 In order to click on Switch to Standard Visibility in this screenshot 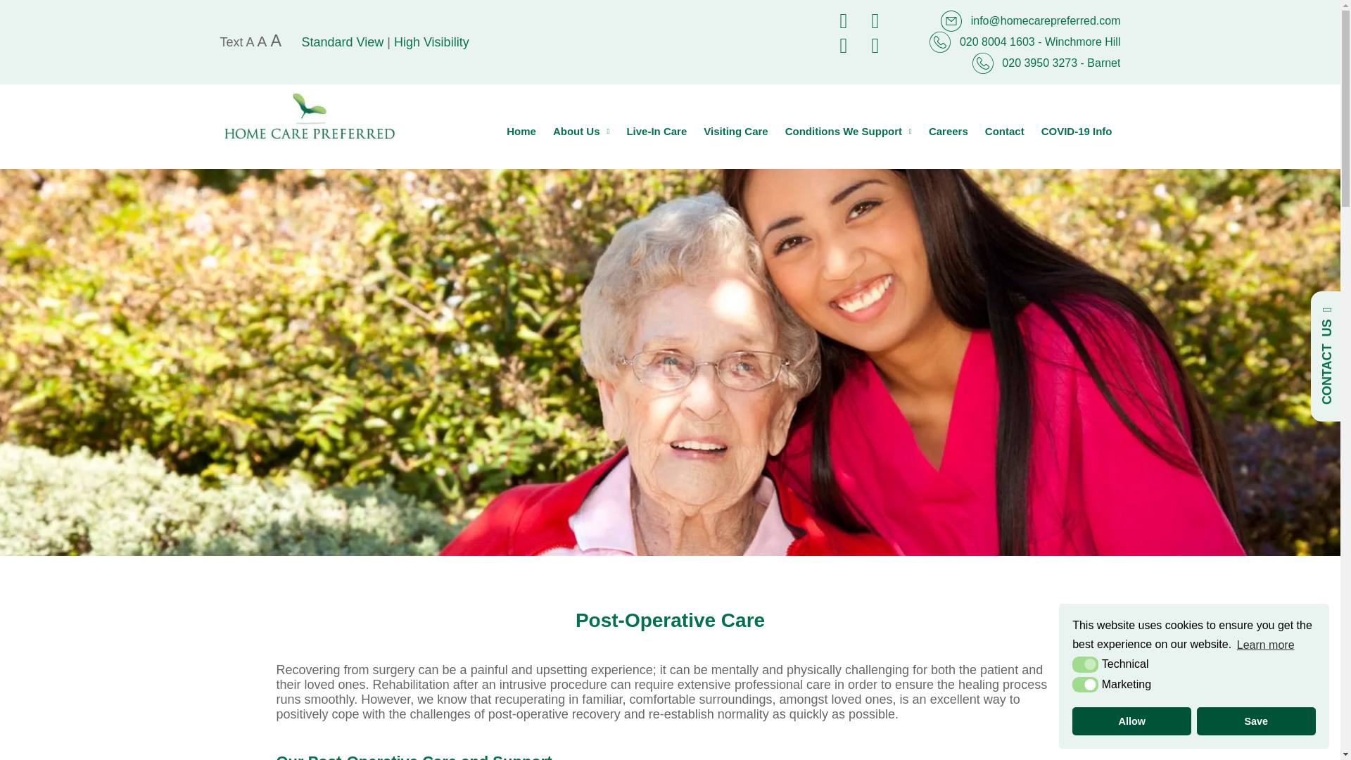, I will do `click(342, 42)`.